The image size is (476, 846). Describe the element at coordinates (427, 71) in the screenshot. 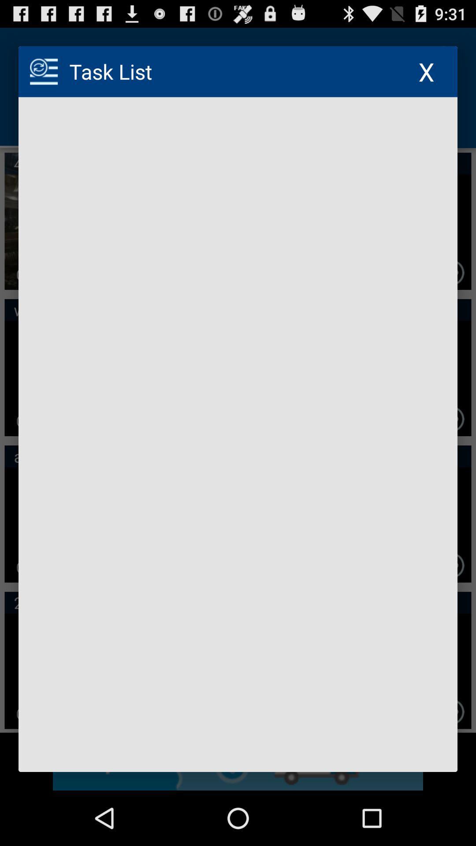

I see `flip until the x item` at that location.